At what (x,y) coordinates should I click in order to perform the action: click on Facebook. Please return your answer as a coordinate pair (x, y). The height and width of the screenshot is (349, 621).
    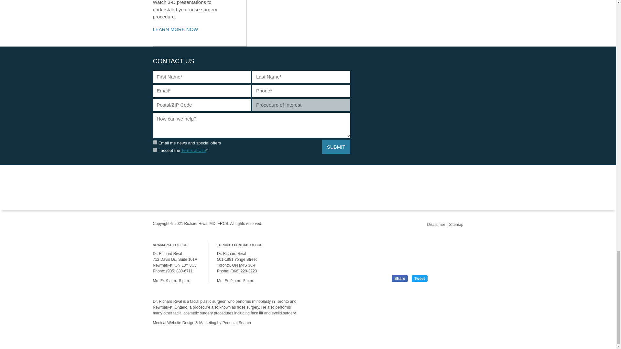
    Looking at the image, I should click on (430, 305).